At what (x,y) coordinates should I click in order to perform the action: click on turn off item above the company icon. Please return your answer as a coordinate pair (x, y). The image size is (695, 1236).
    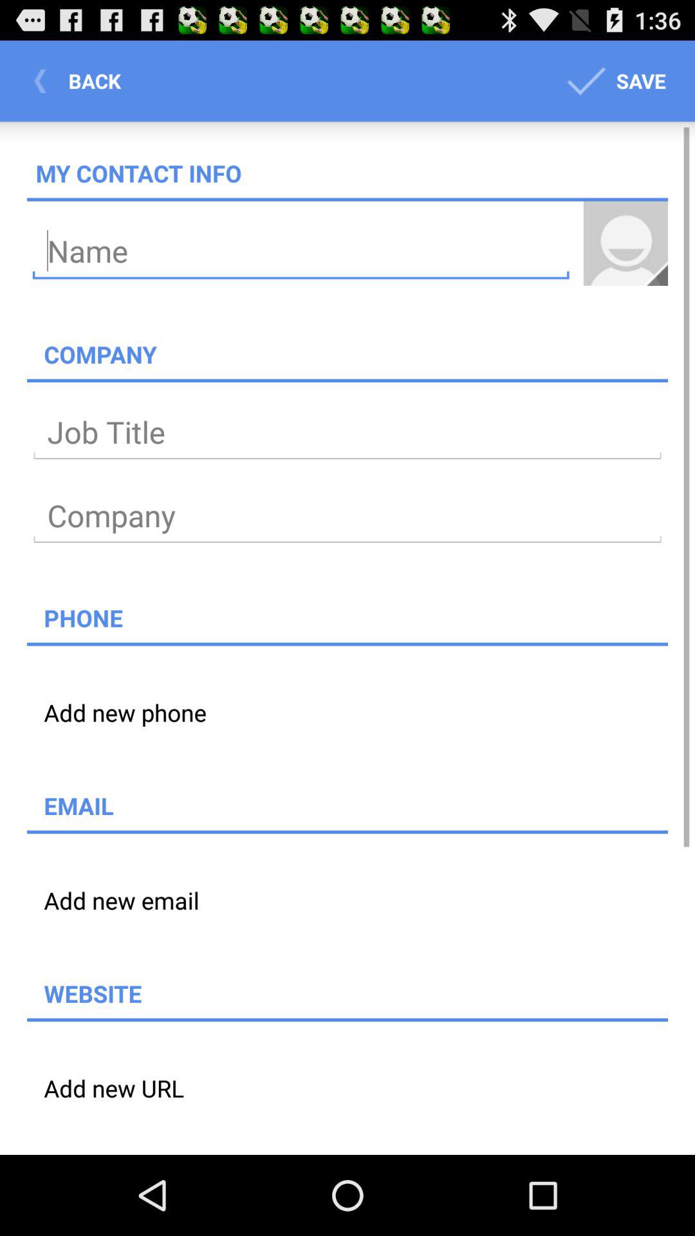
    Looking at the image, I should click on (625, 243).